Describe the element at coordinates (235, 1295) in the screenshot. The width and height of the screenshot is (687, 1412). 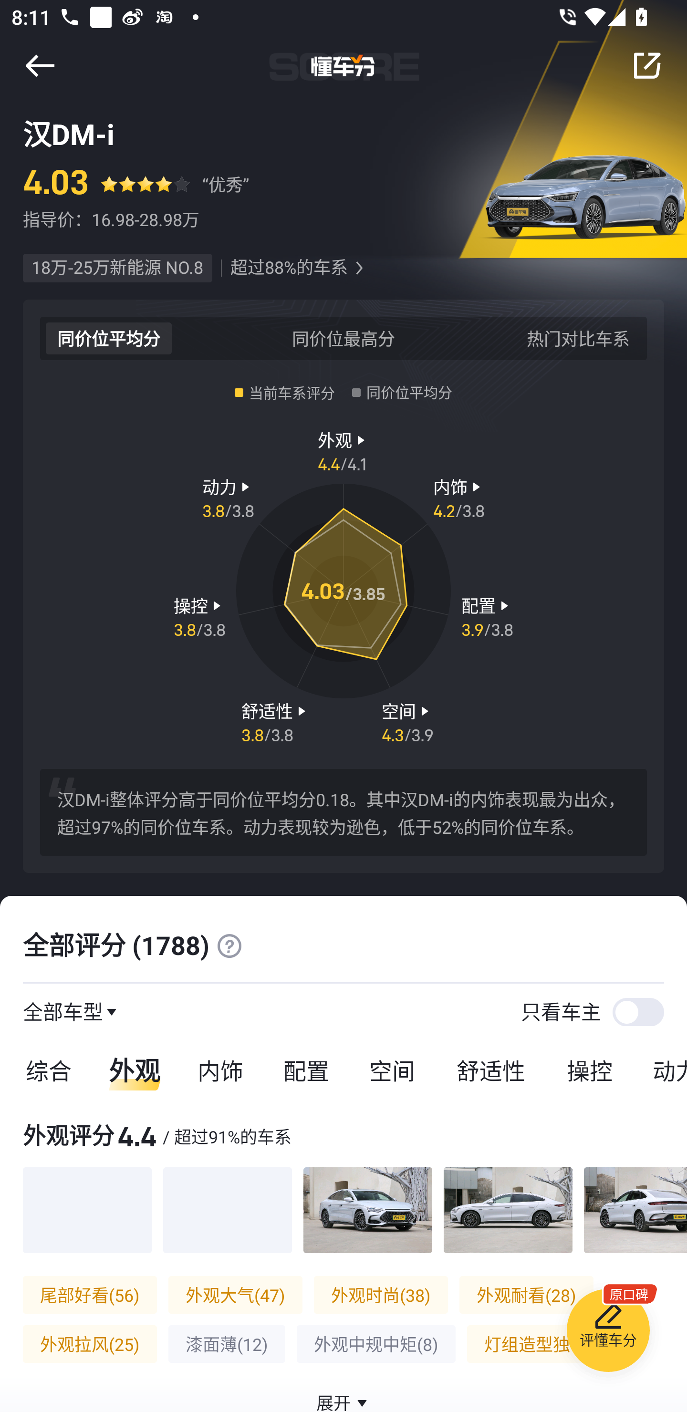
I see `外观大气(47)` at that location.